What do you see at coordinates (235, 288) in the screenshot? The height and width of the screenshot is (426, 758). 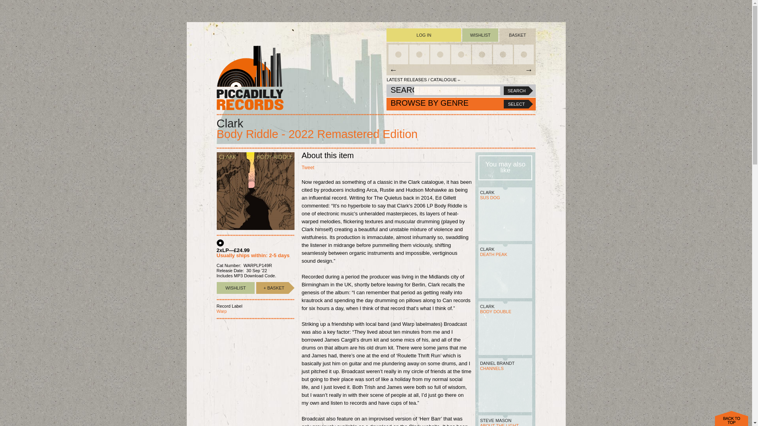 I see `WISHLIST` at bounding box center [235, 288].